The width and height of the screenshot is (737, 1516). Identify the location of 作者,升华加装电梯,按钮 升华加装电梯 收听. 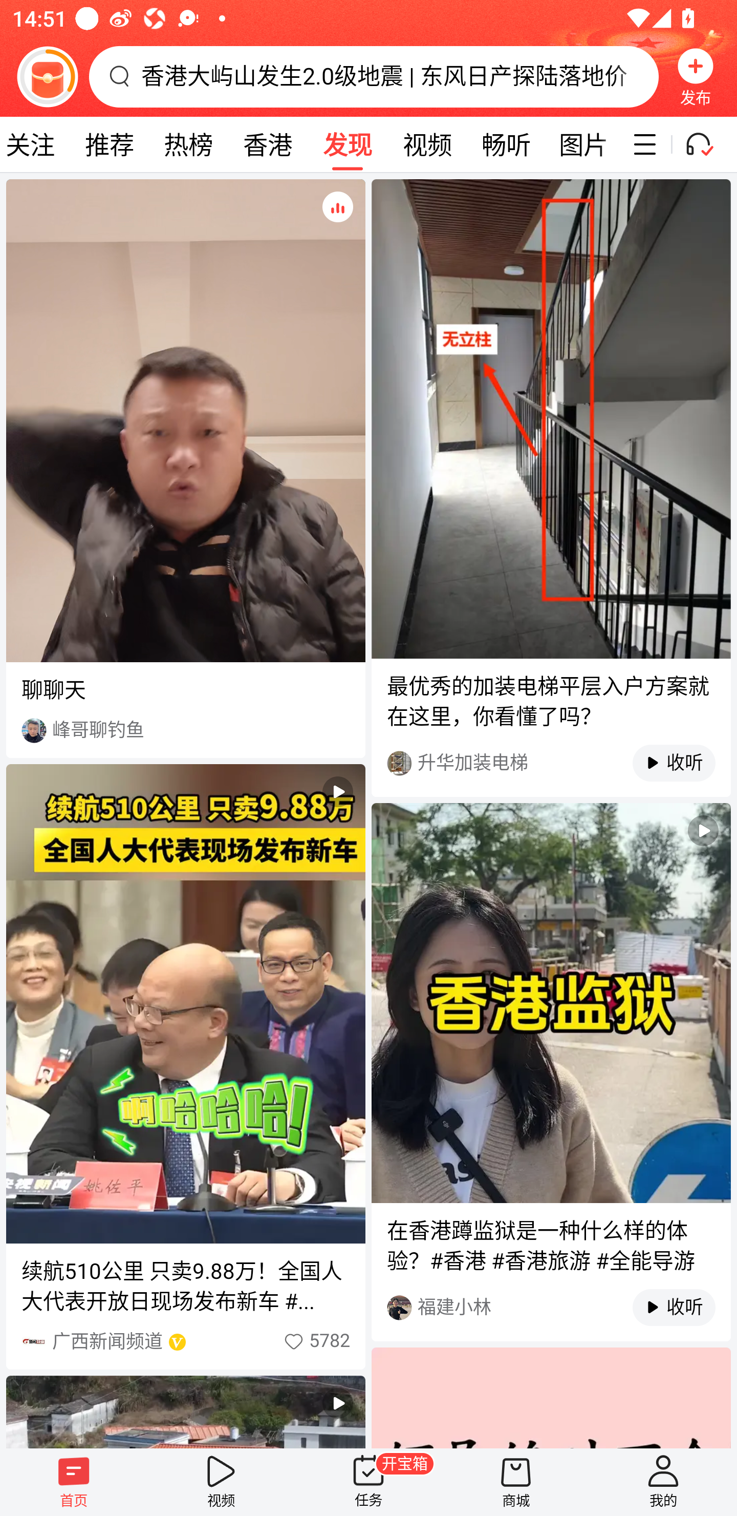
(551, 763).